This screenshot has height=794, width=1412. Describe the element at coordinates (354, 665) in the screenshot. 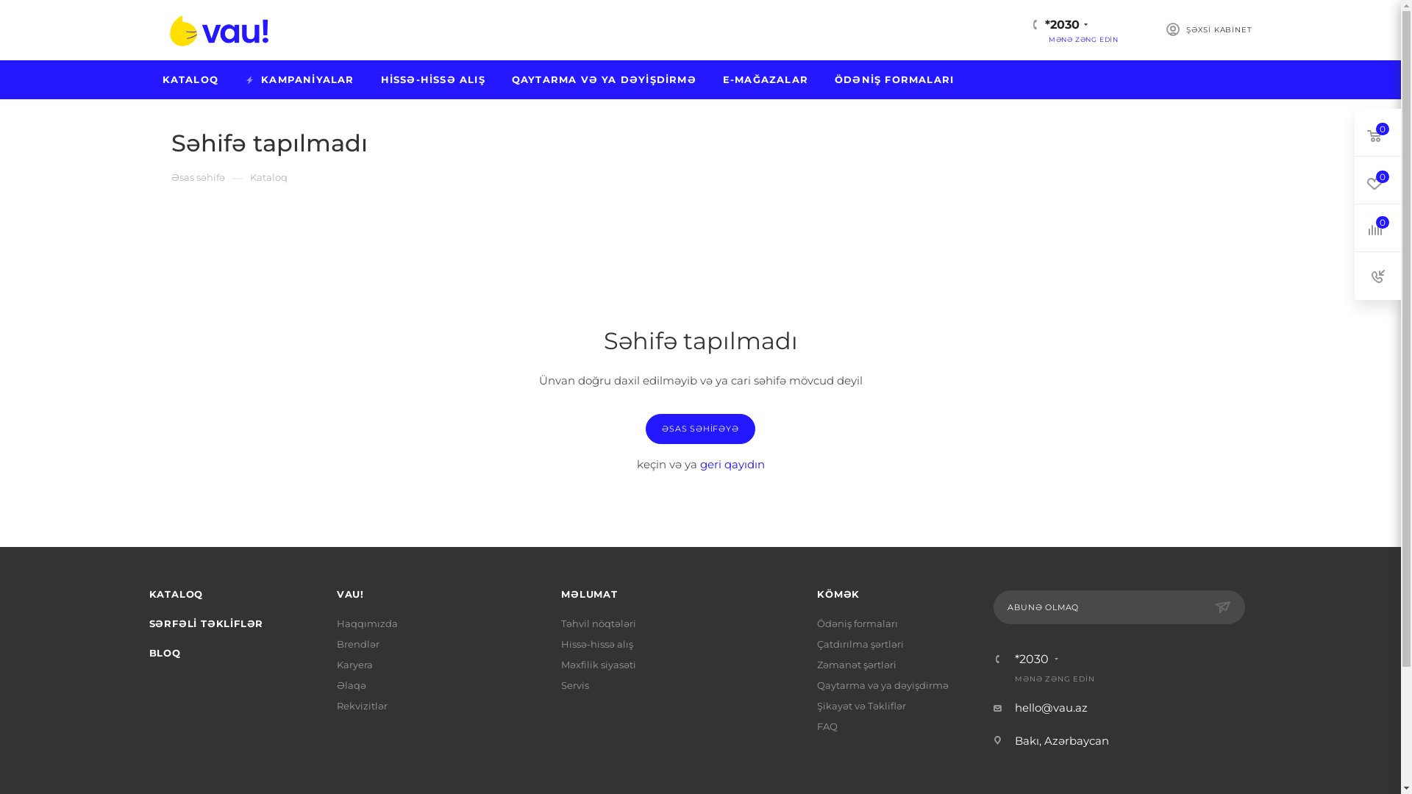

I see `Karyera` at that location.